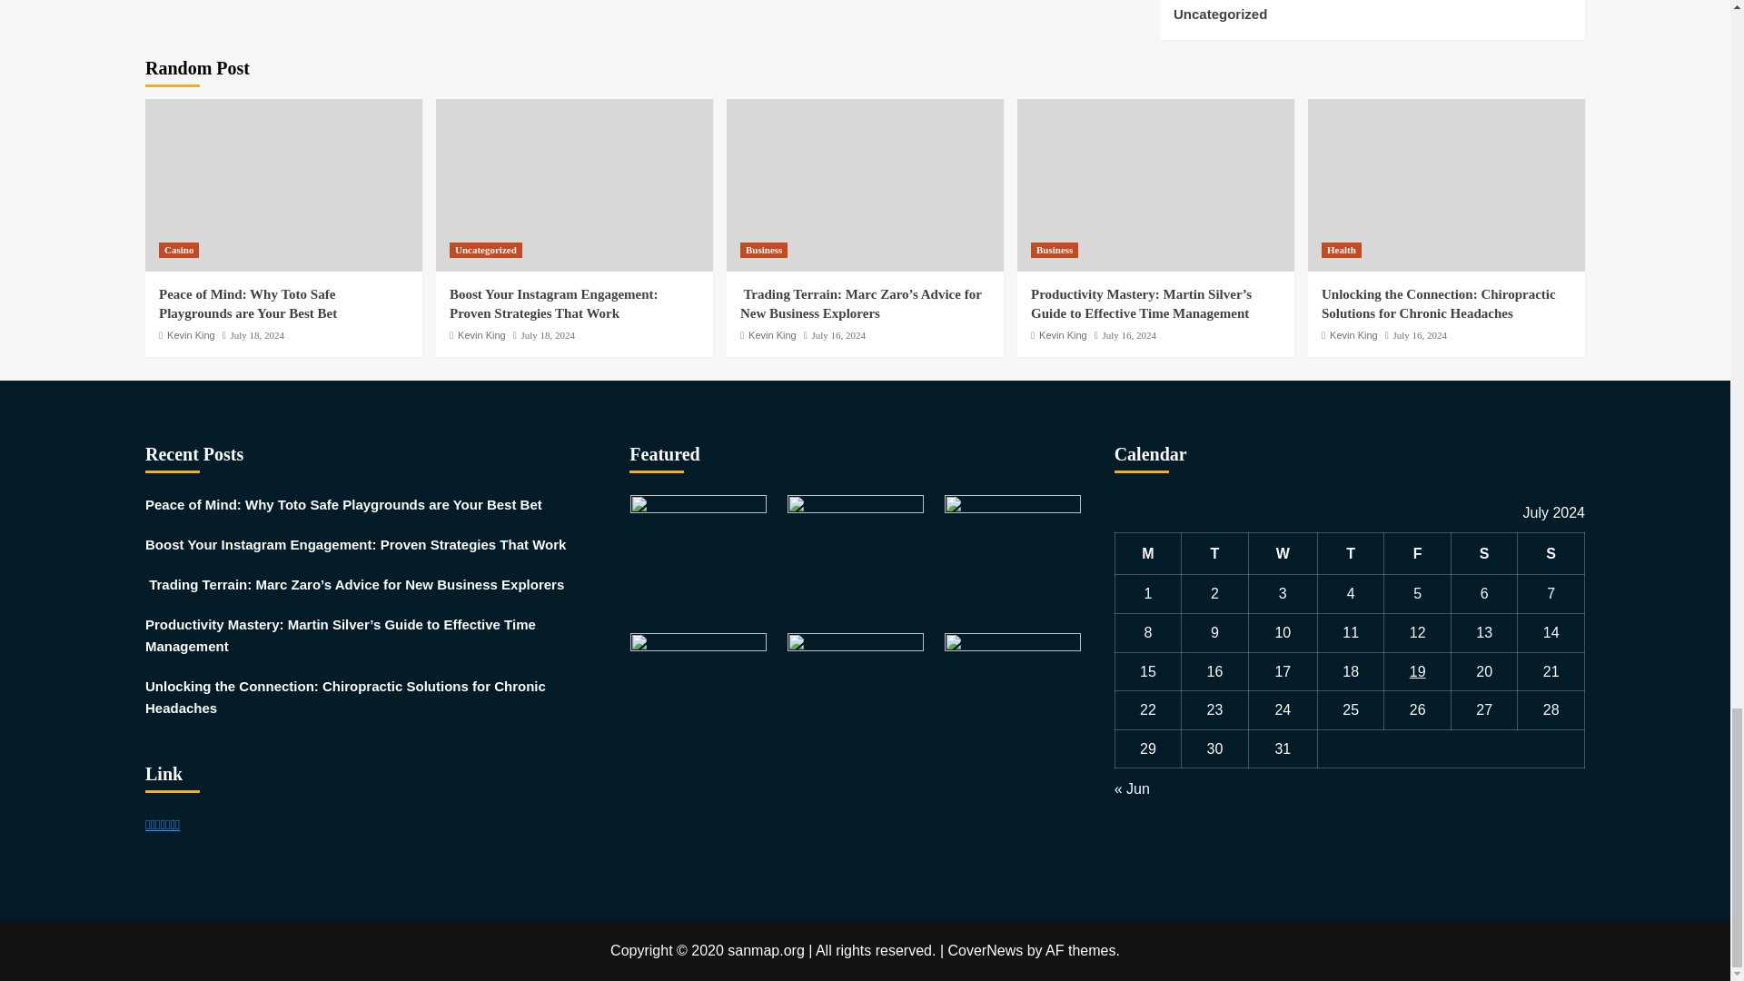  Describe the element at coordinates (1350, 553) in the screenshot. I see `Thursday` at that location.